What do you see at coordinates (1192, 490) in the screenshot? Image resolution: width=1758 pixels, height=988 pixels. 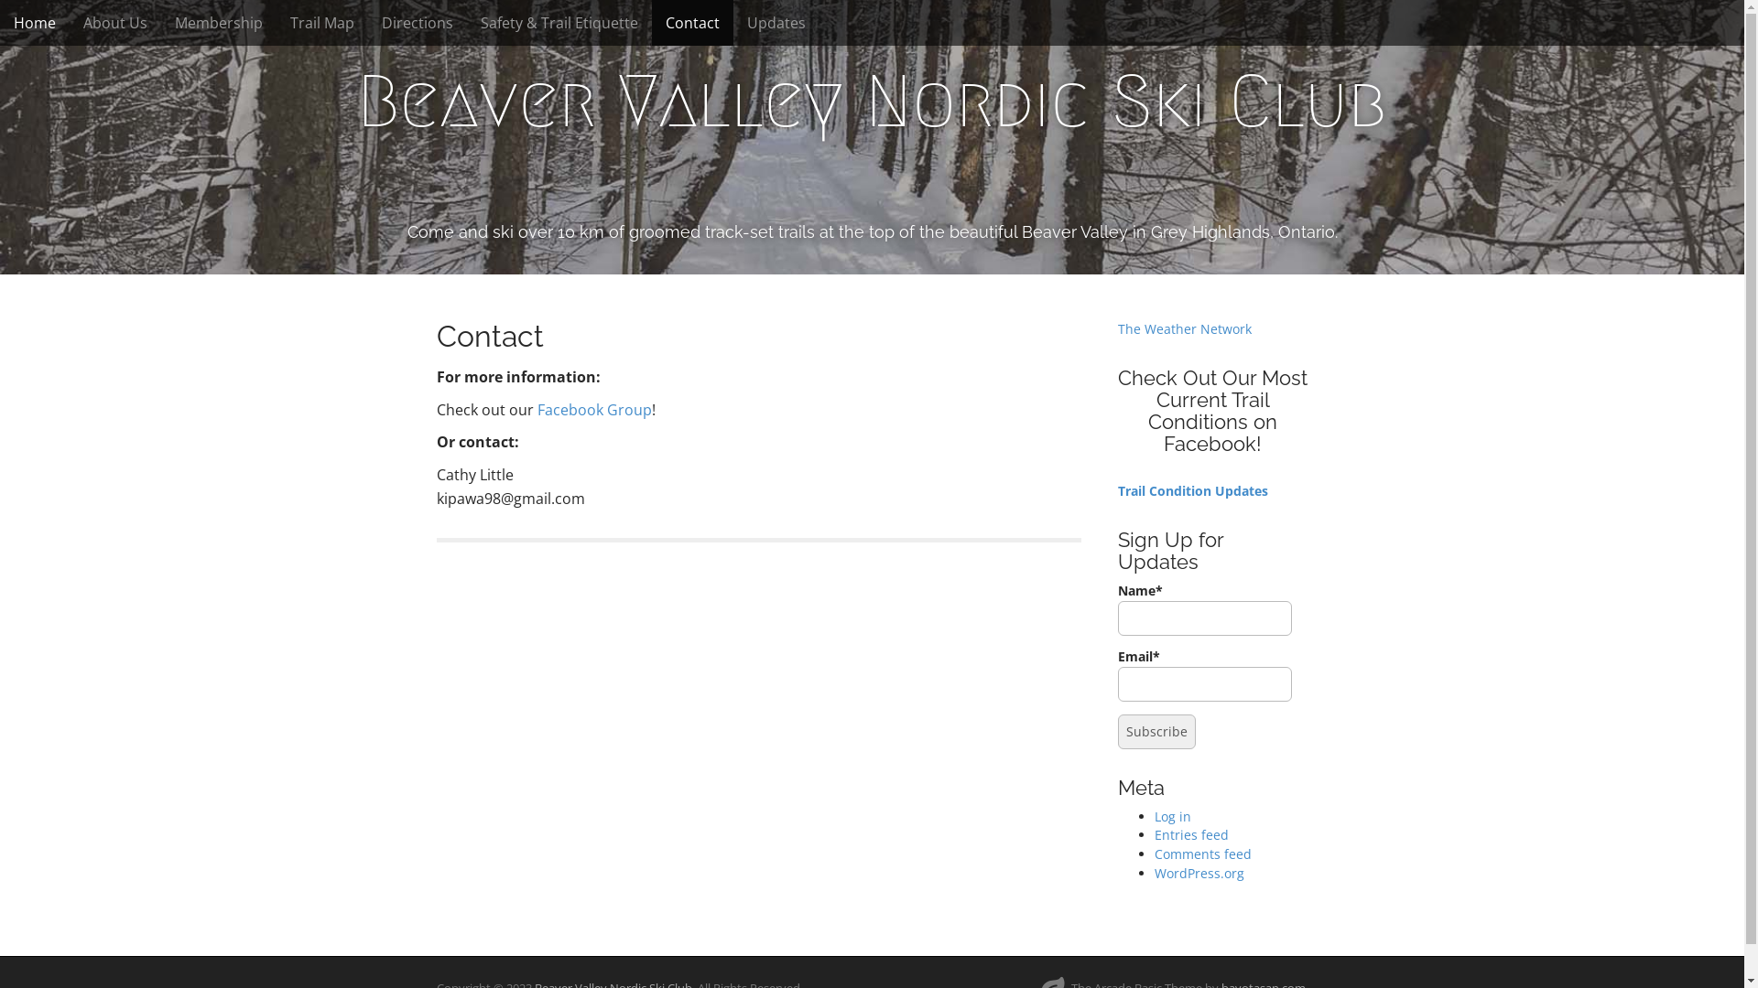 I see `Trail Condition Updates` at bounding box center [1192, 490].